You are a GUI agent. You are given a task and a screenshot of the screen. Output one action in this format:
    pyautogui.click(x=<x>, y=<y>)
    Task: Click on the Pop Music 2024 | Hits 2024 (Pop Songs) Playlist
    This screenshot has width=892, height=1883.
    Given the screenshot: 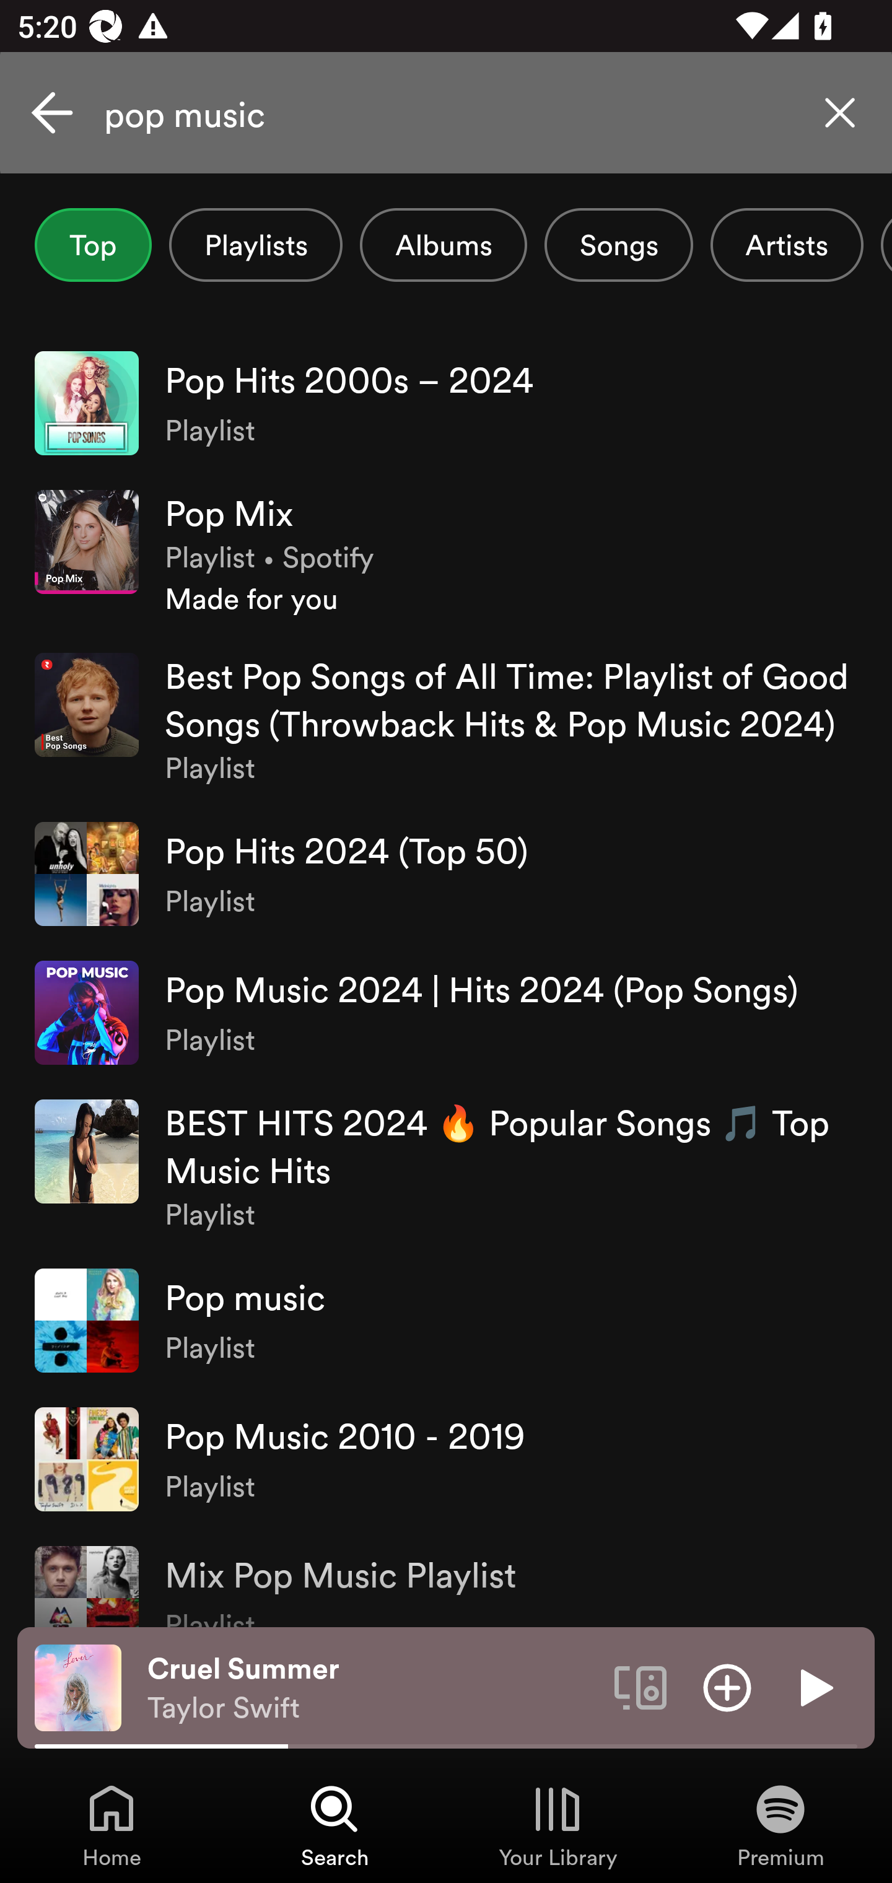 What is the action you would take?
    pyautogui.click(x=446, y=1013)
    